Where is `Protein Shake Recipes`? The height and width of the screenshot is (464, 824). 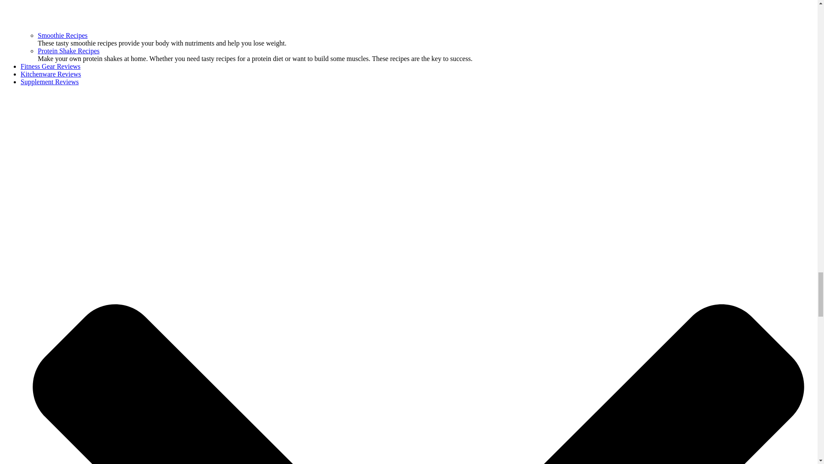
Protein Shake Recipes is located at coordinates (69, 51).